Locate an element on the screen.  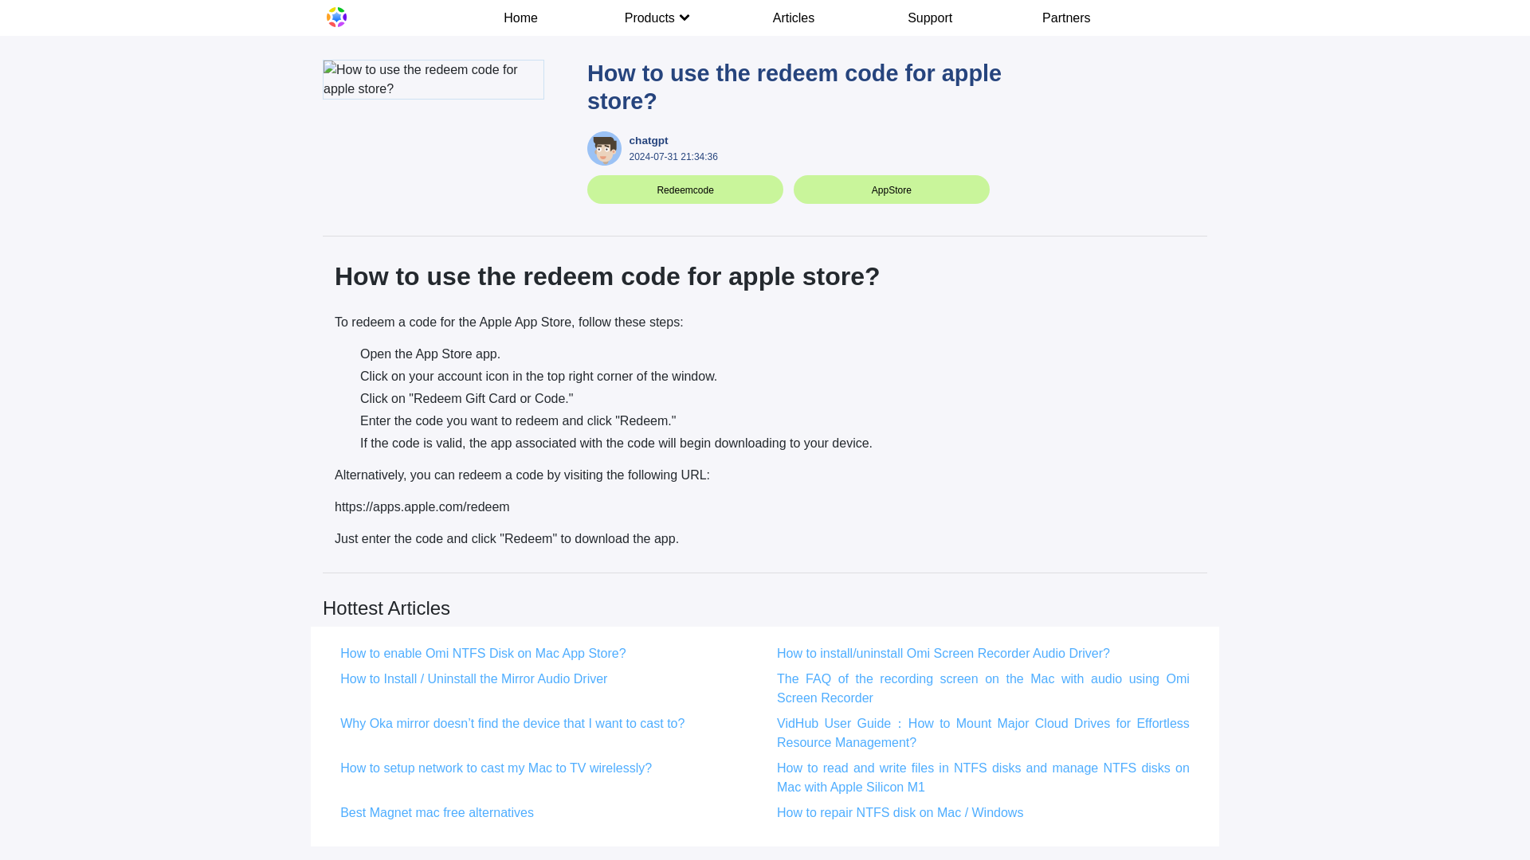
Home is located at coordinates (521, 18).